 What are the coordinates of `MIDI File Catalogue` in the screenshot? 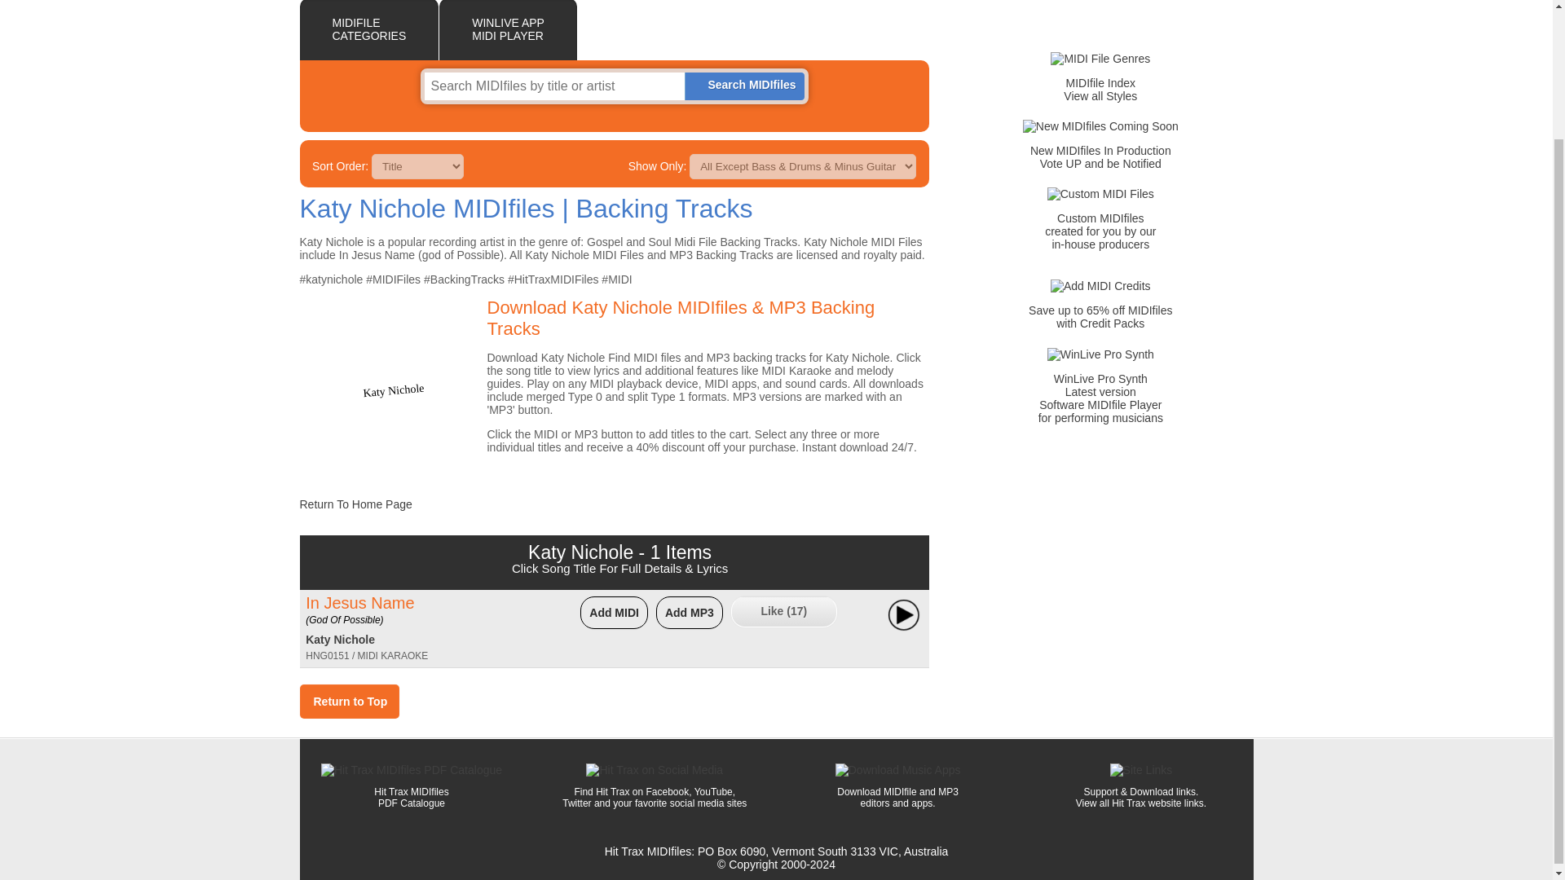 It's located at (370, 30).